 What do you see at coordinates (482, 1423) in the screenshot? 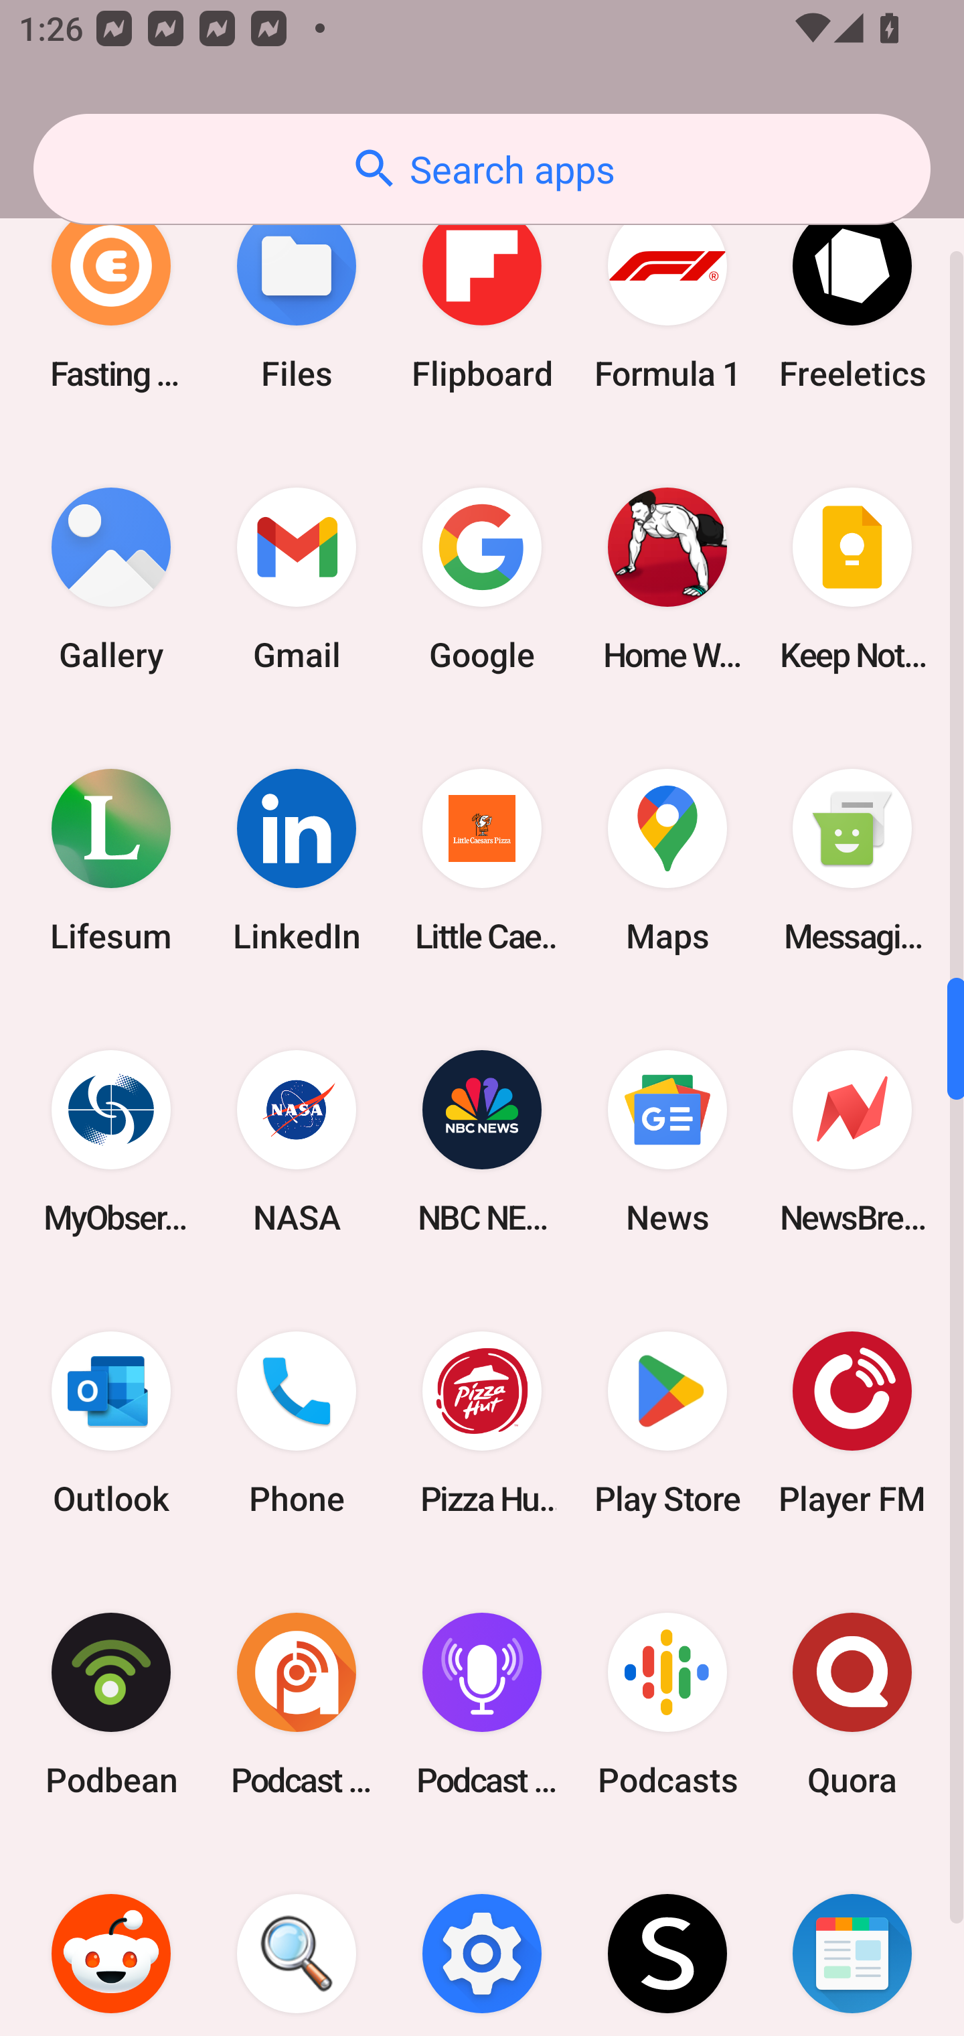
I see `Pizza Hut HK & Macau` at bounding box center [482, 1423].